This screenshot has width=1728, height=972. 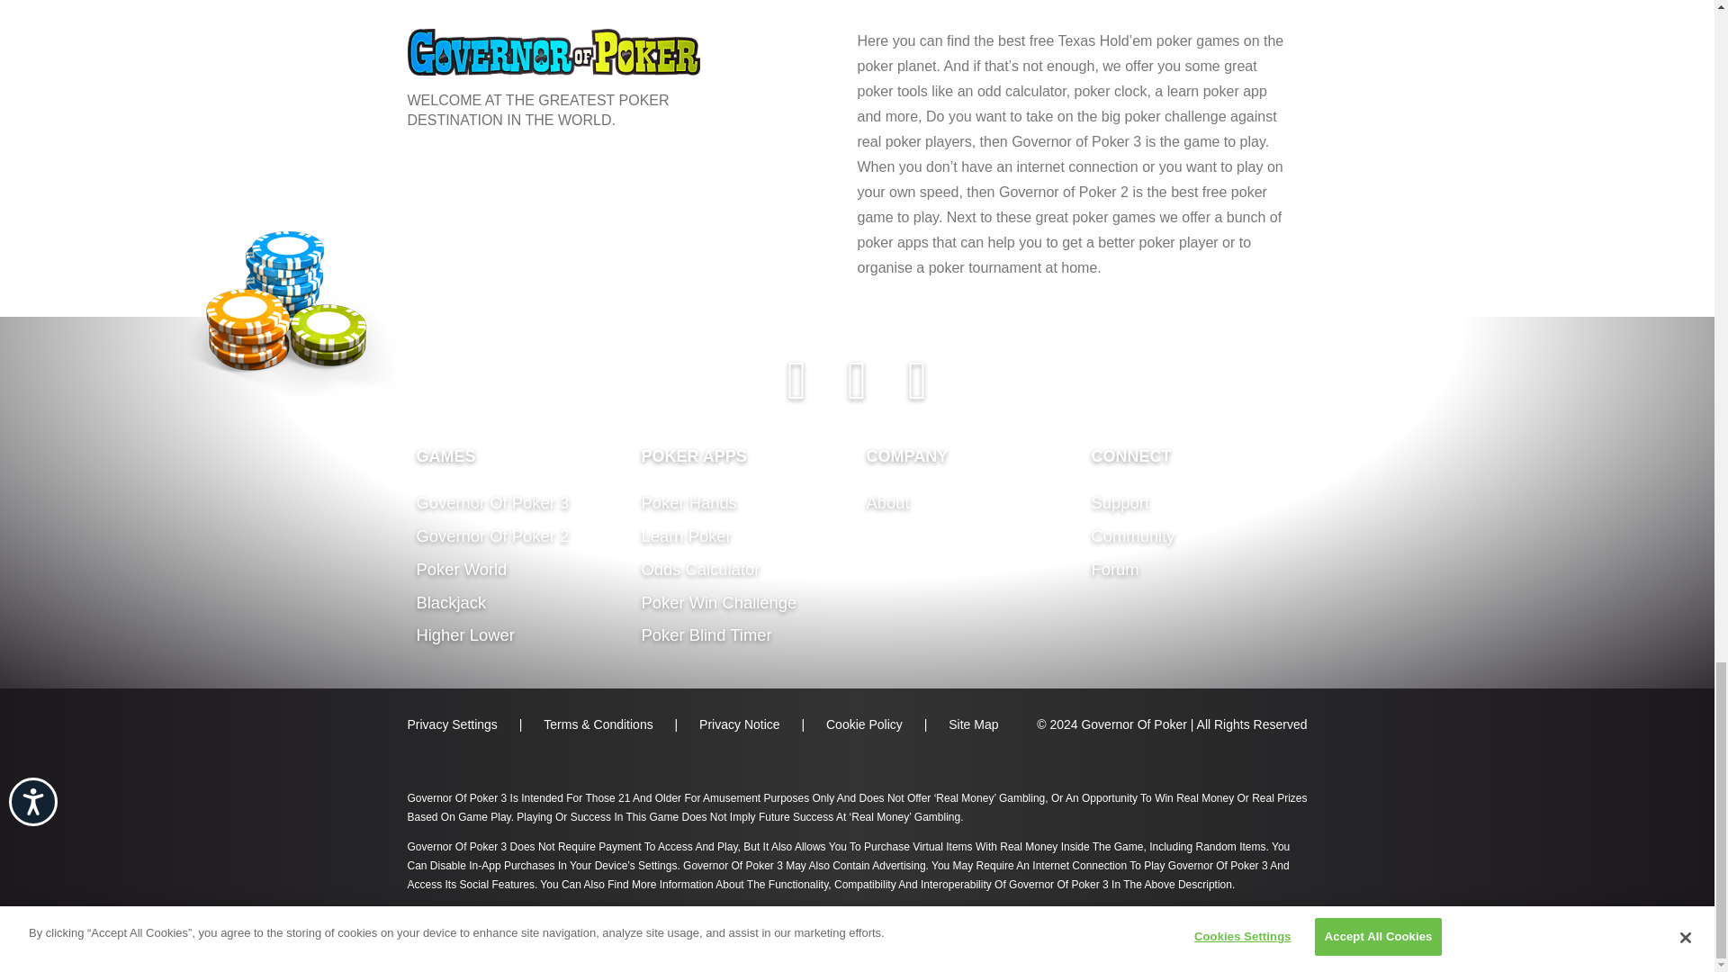 I want to click on Poker World, so click(x=461, y=569).